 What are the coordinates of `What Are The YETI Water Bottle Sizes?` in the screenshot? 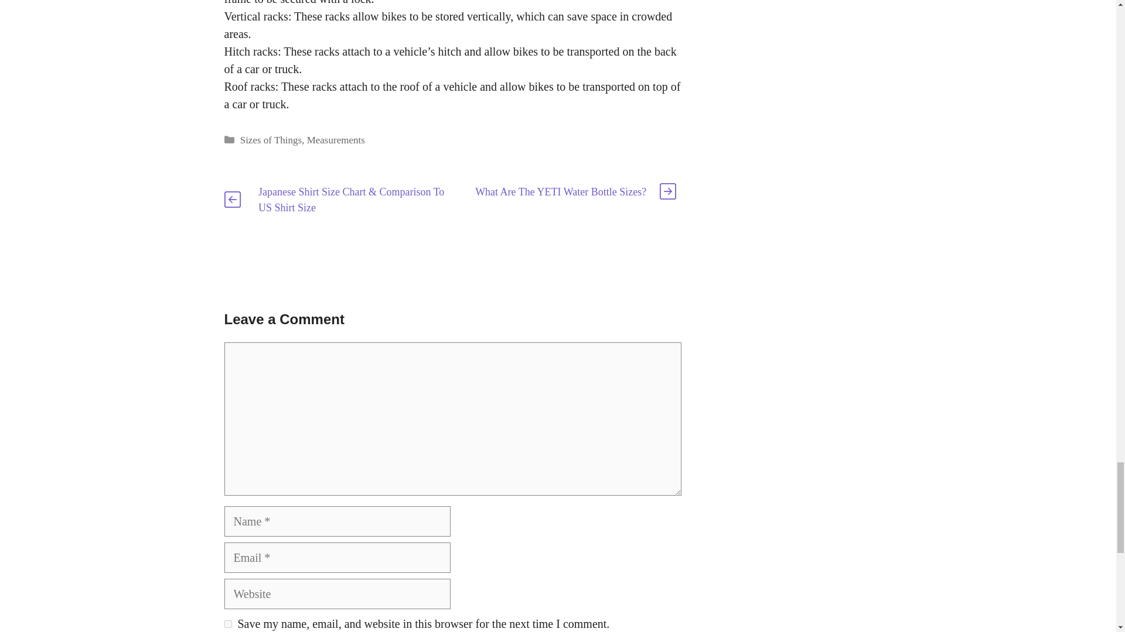 It's located at (560, 192).